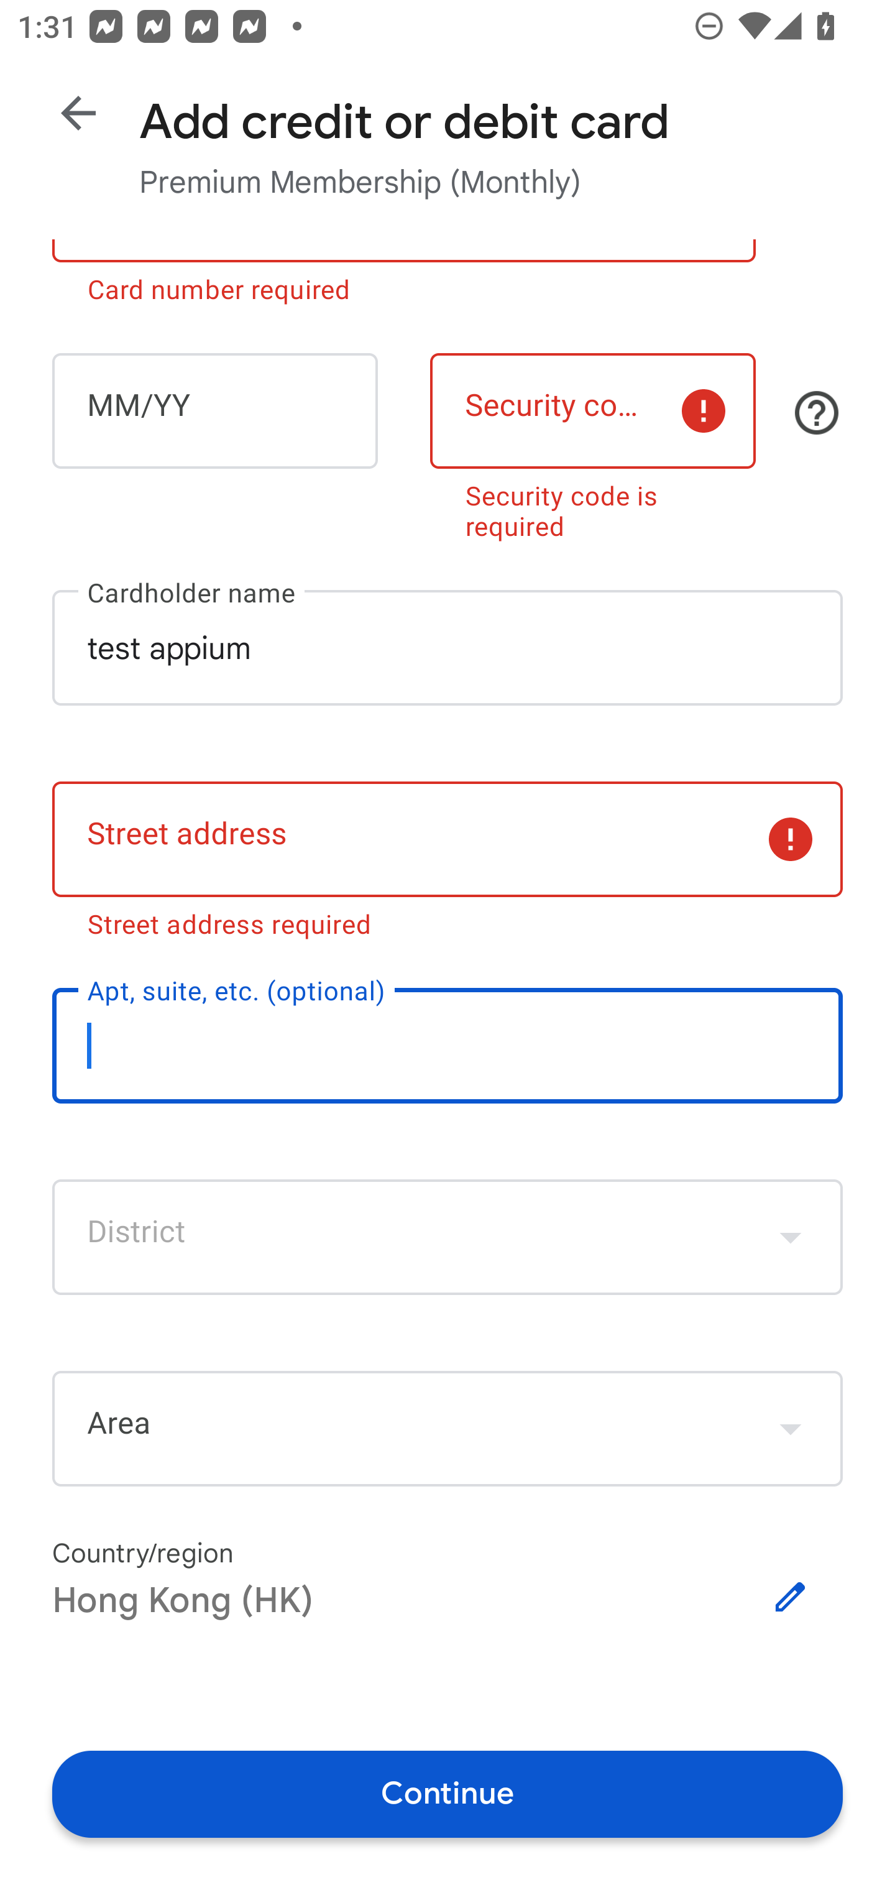  I want to click on country edit button, so click(791, 1597).